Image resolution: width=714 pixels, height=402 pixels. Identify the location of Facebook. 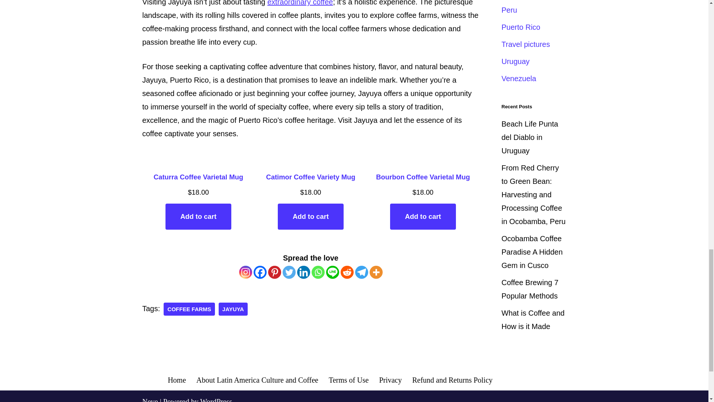
(260, 272).